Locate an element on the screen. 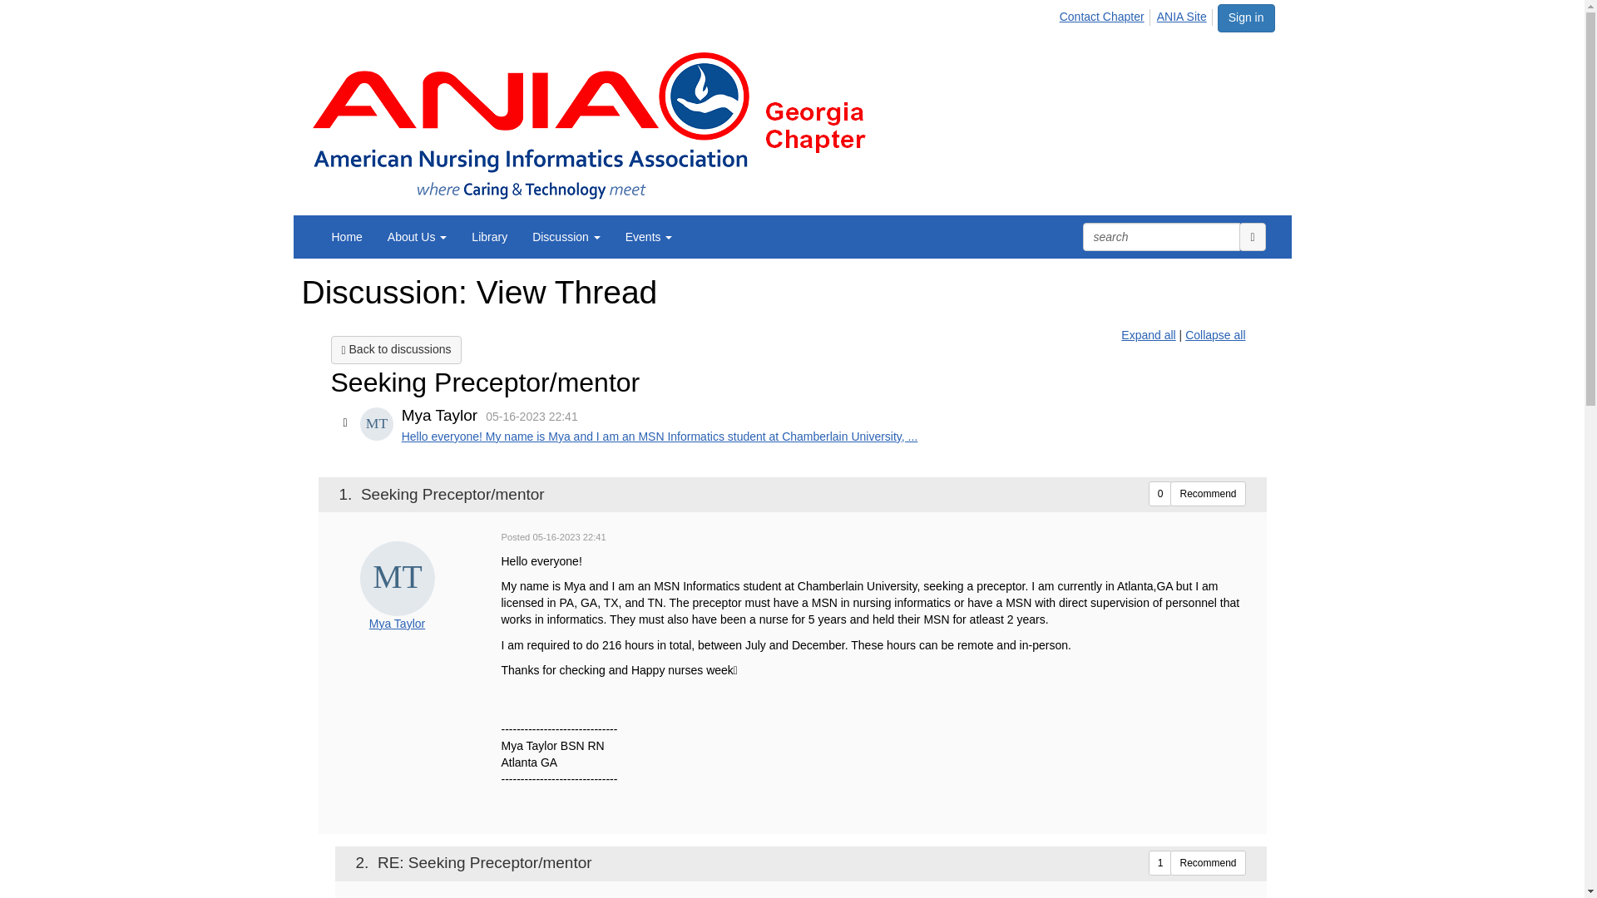 The height and width of the screenshot is (898, 1597). ANIA Site is located at coordinates (1183, 17).